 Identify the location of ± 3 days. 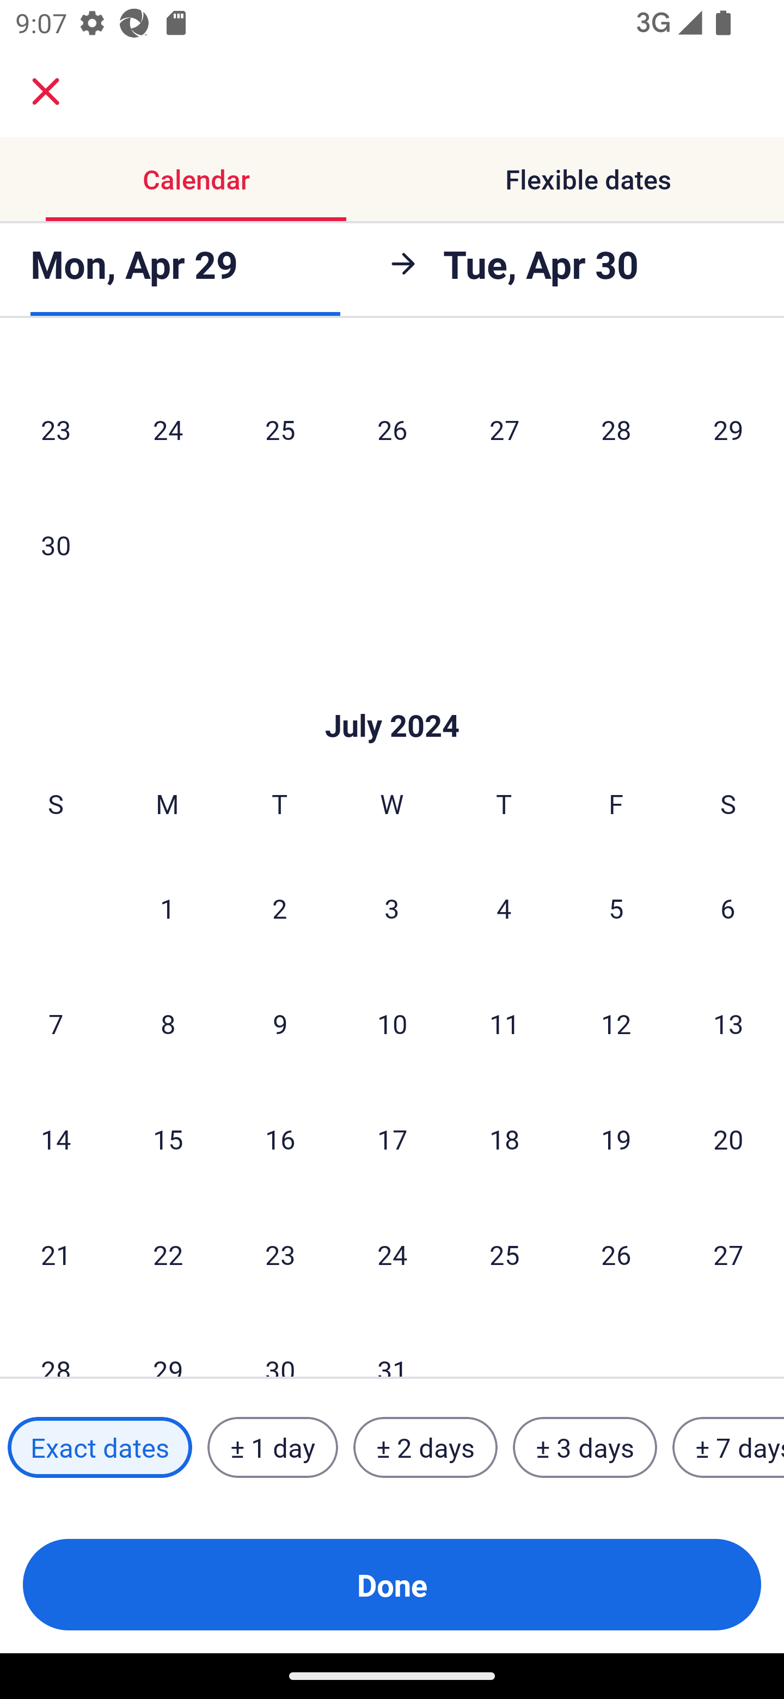
(585, 1447).